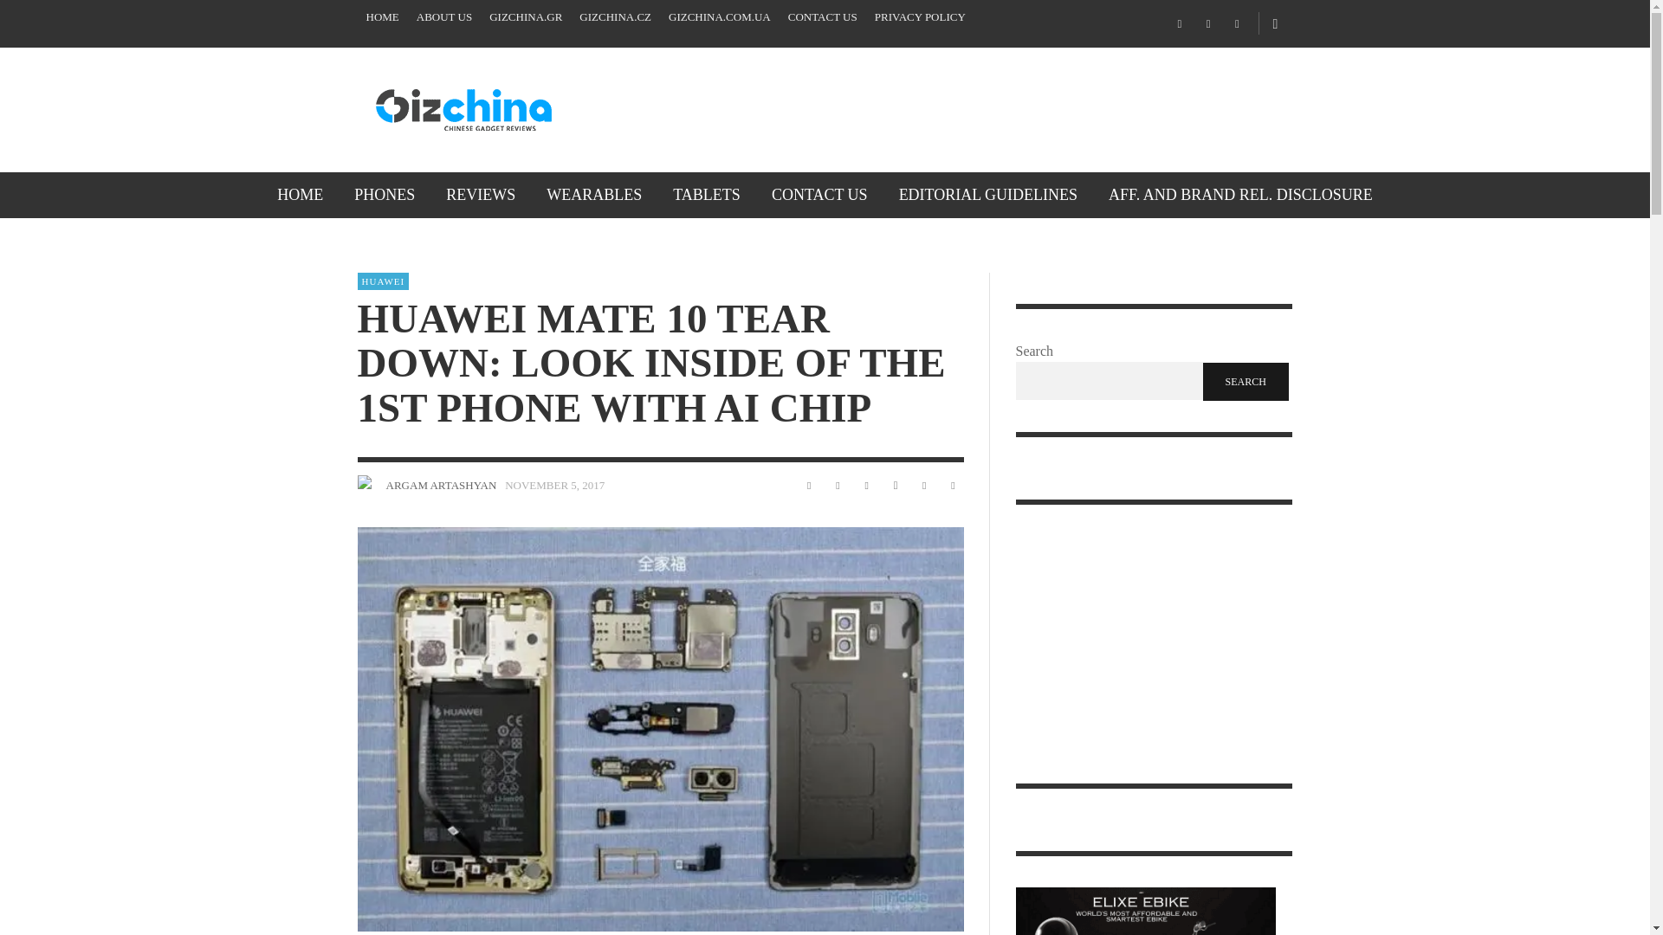 Image resolution: width=1663 pixels, height=935 pixels. What do you see at coordinates (720, 17) in the screenshot?
I see `GIZCHINA.COM.UA` at bounding box center [720, 17].